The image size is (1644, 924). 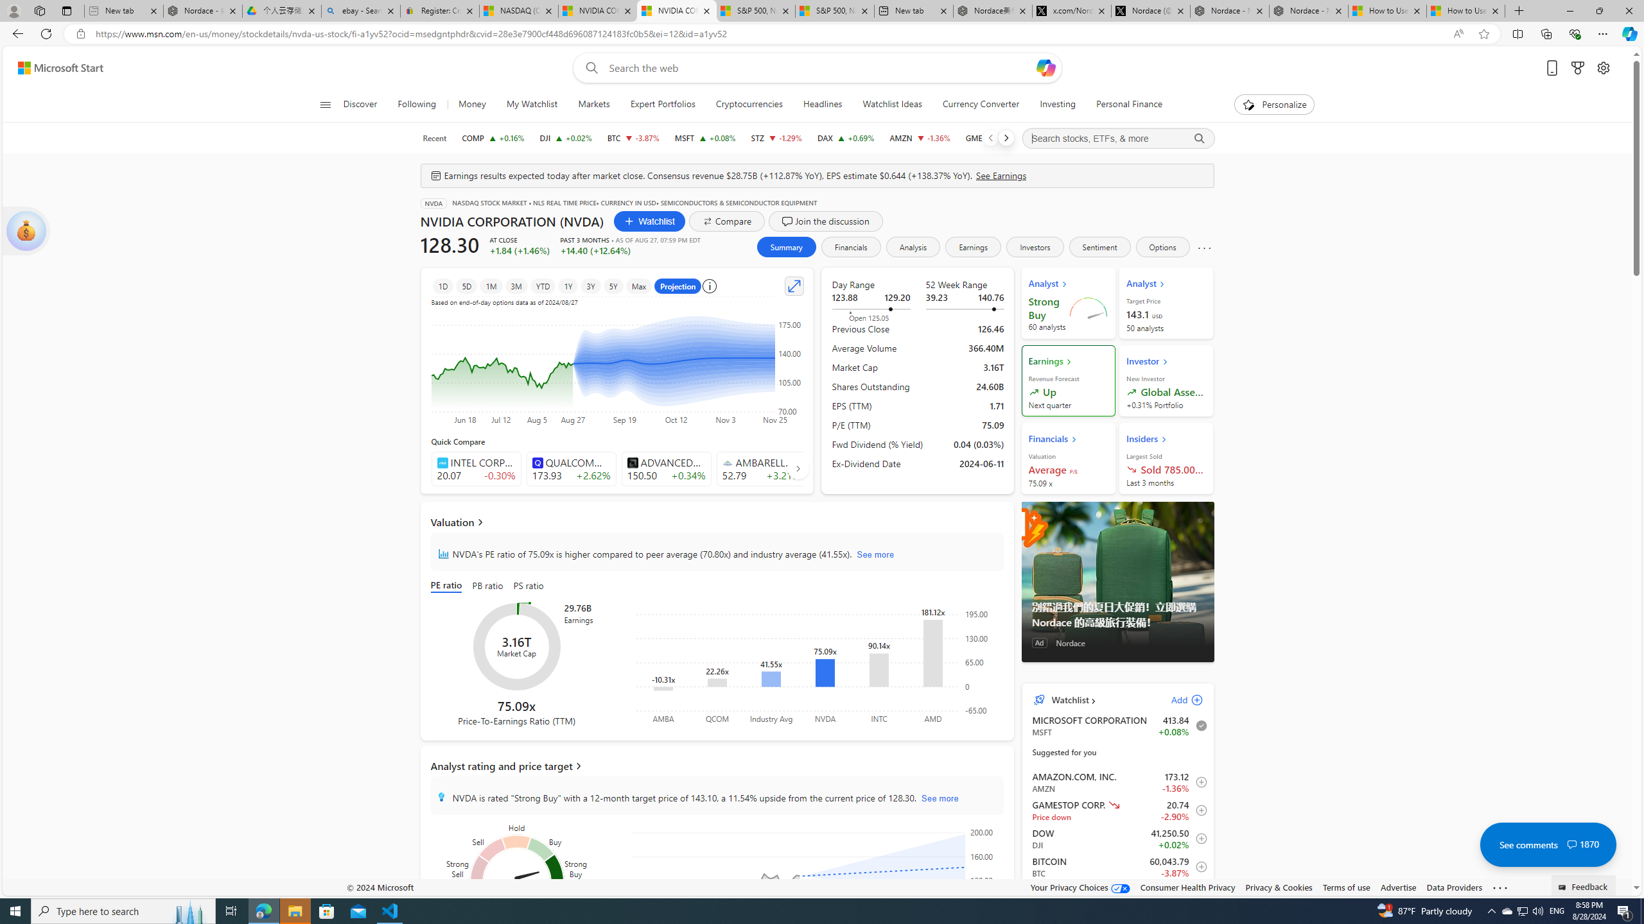 I want to click on Projection, so click(x=678, y=286).